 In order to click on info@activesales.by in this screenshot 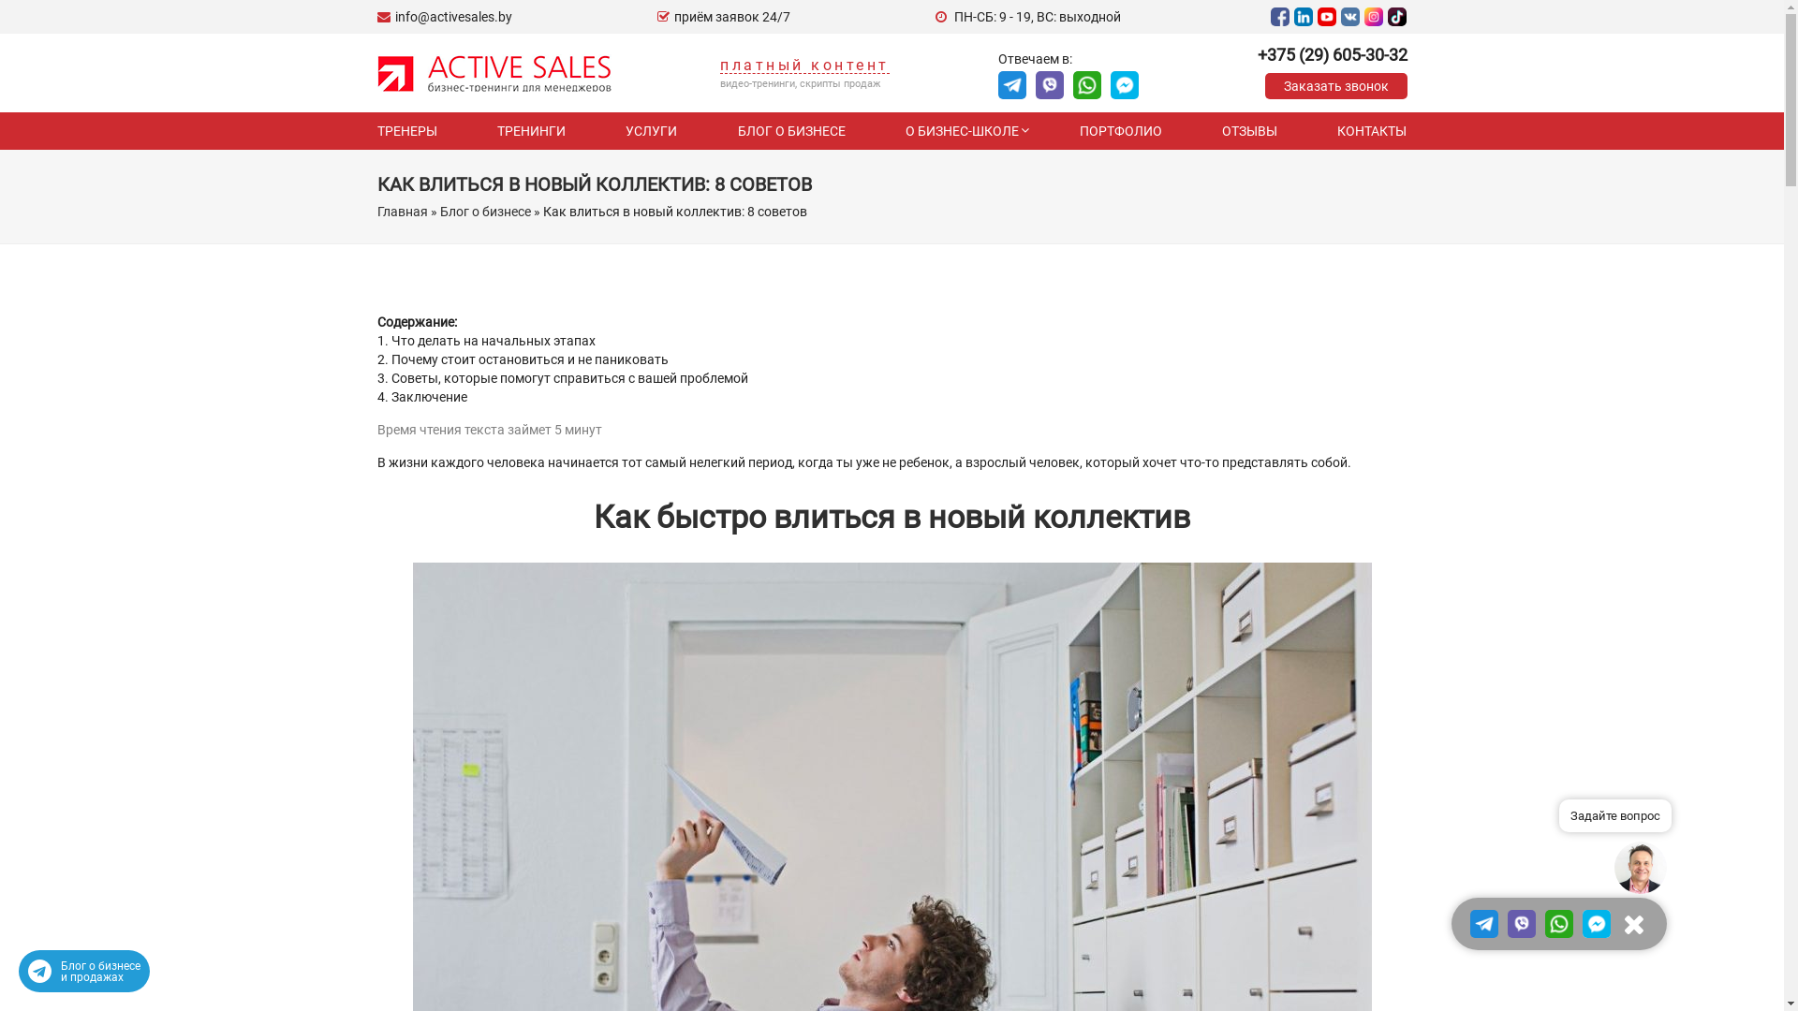, I will do `click(444, 17)`.